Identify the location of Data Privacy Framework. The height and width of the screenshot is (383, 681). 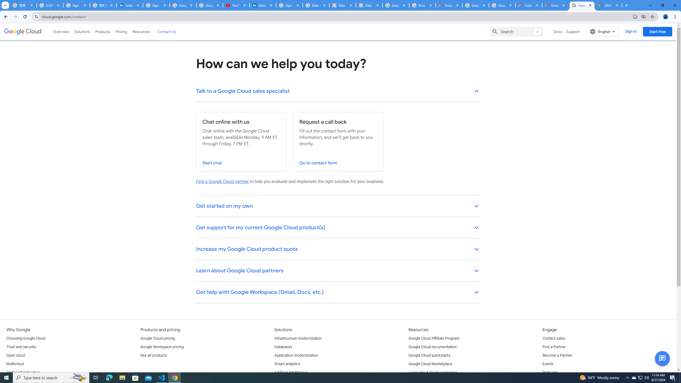
(369, 5).